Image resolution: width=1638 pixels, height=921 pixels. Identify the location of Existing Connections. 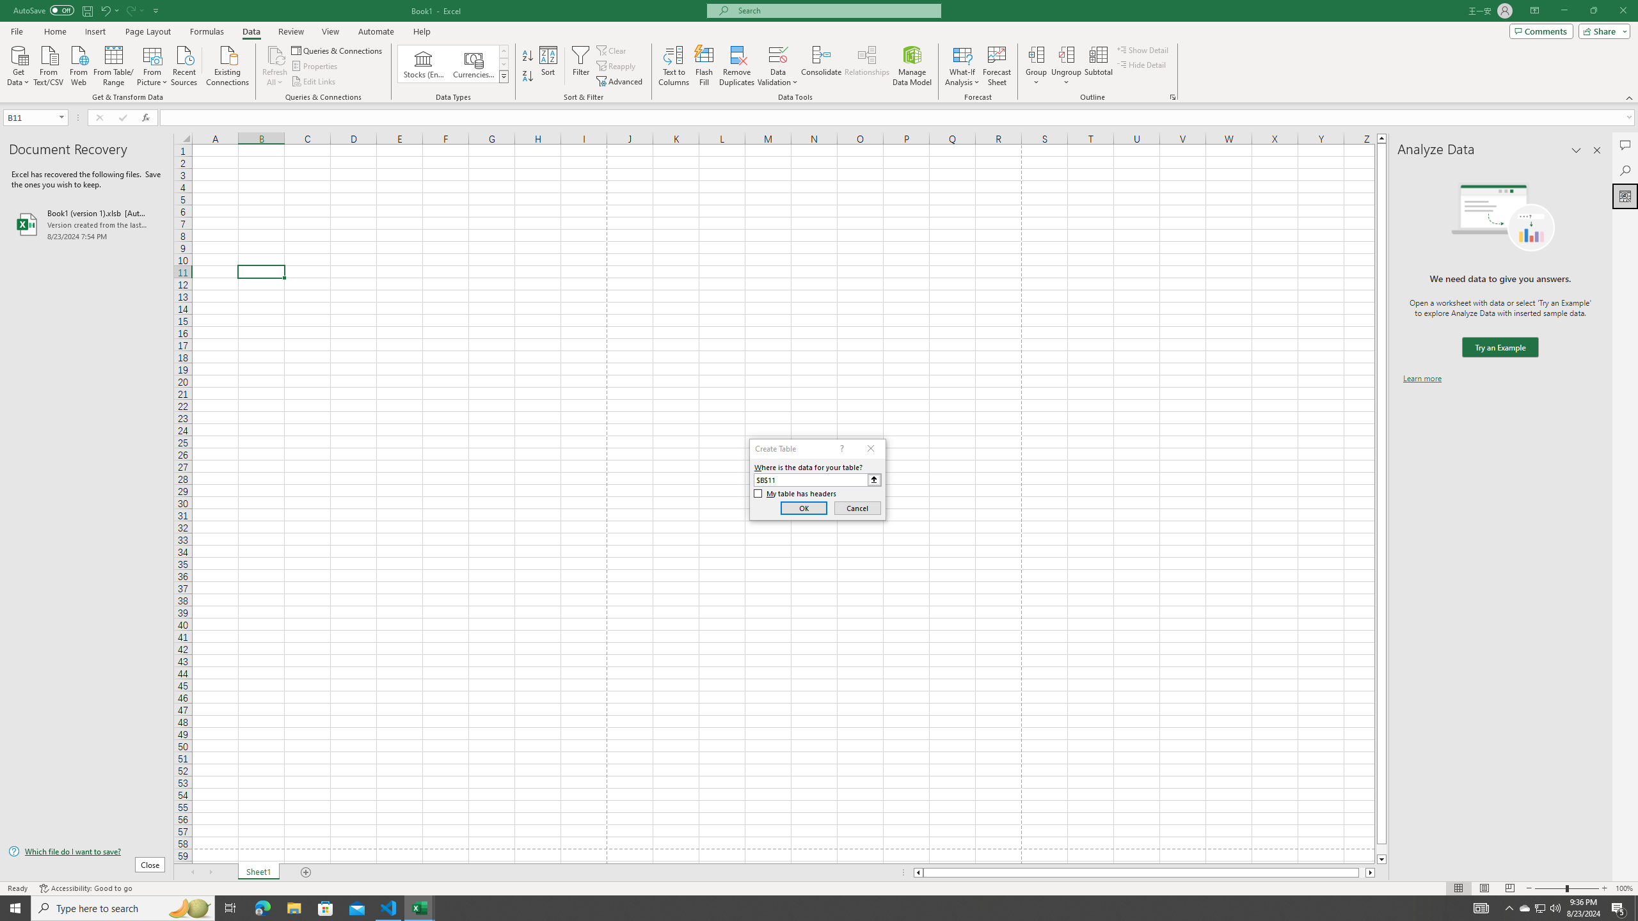
(228, 65).